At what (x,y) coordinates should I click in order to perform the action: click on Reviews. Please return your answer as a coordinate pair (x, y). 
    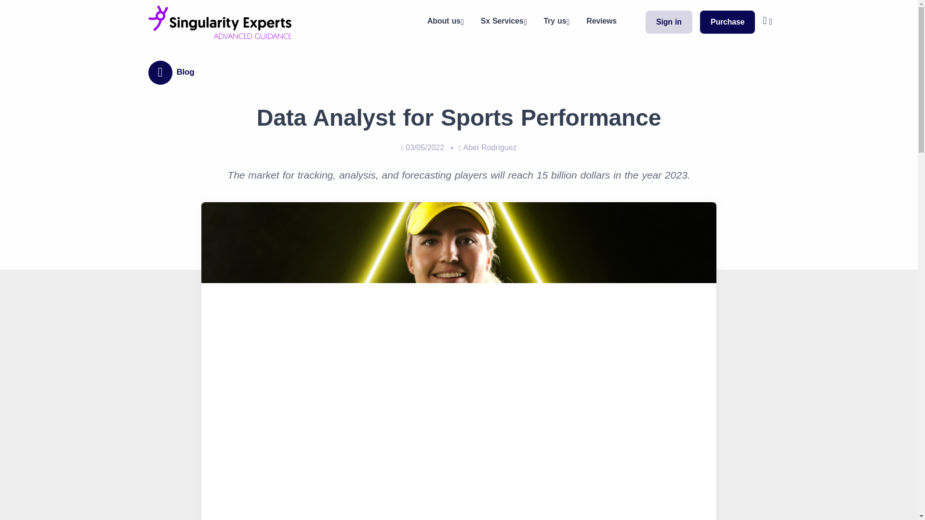
    Looking at the image, I should click on (601, 21).